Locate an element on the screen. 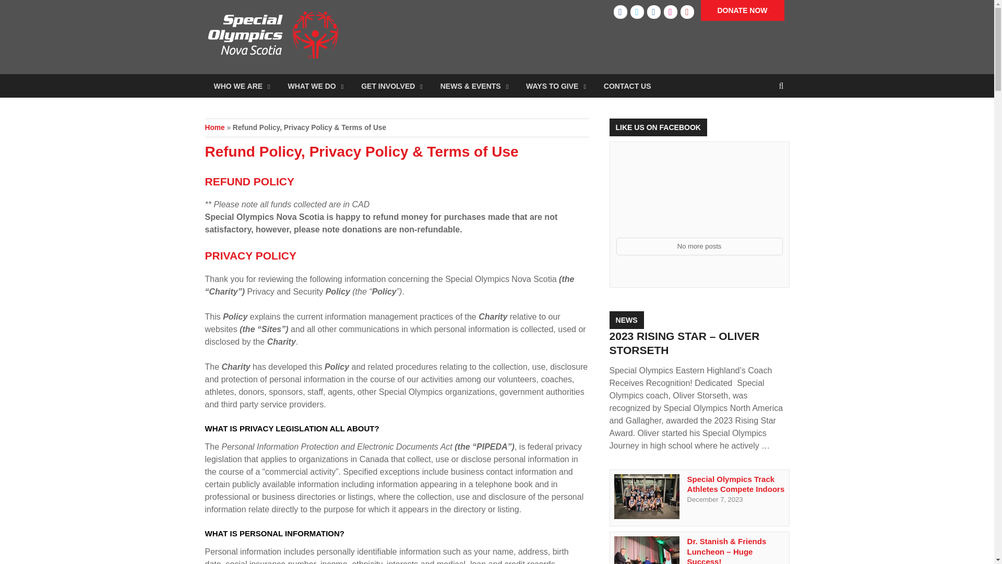 The height and width of the screenshot is (564, 1002). DONATE NOW is located at coordinates (742, 10).